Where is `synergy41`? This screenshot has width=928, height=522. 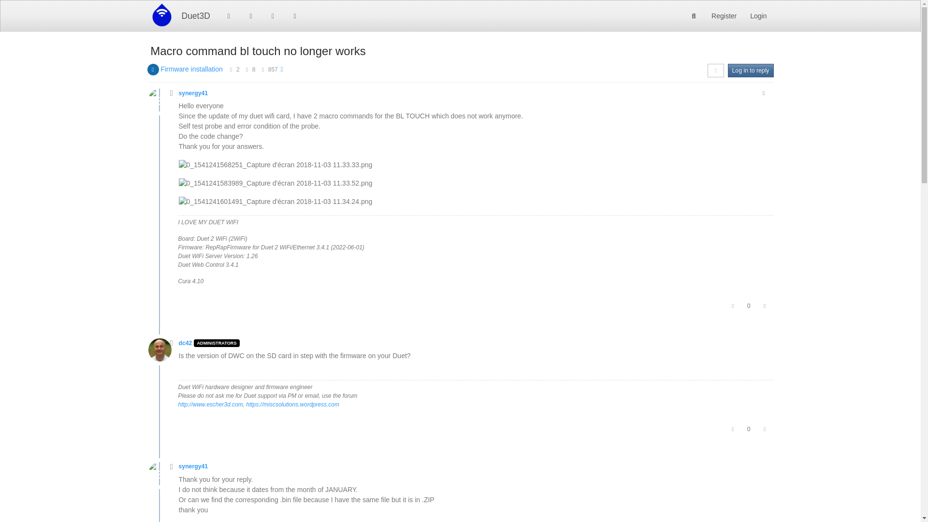
synergy41 is located at coordinates (193, 93).